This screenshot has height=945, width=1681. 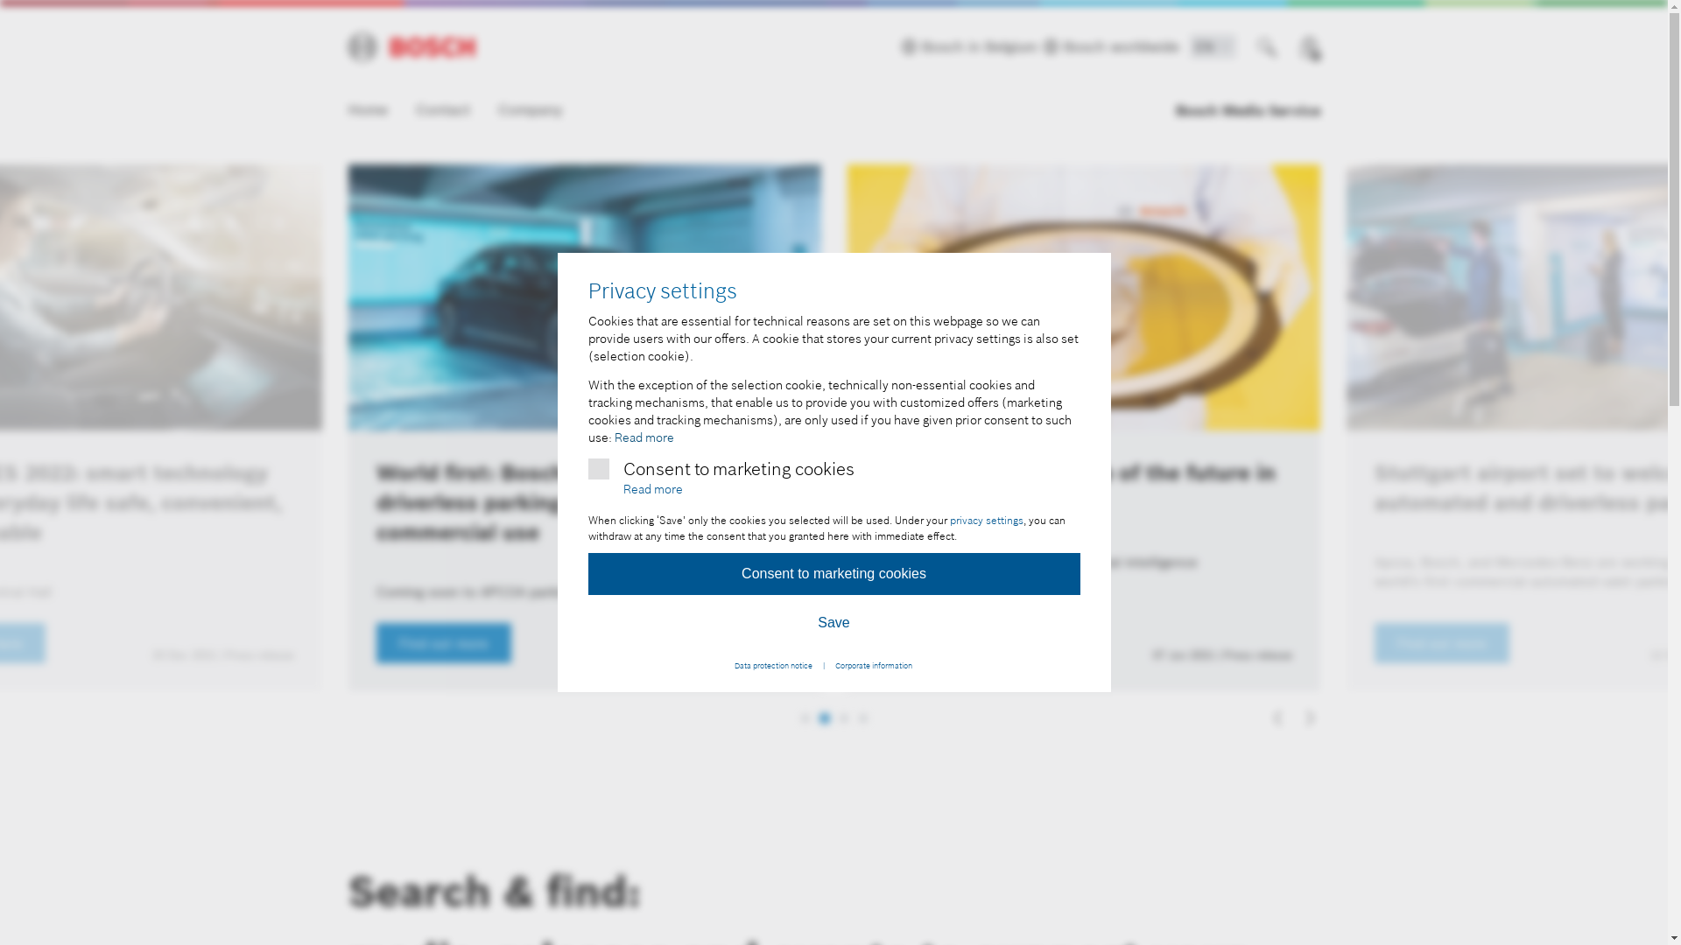 What do you see at coordinates (1182, 488) in the screenshot?
I see `Bosch opens wafer fab of the future in Dresden` at bounding box center [1182, 488].